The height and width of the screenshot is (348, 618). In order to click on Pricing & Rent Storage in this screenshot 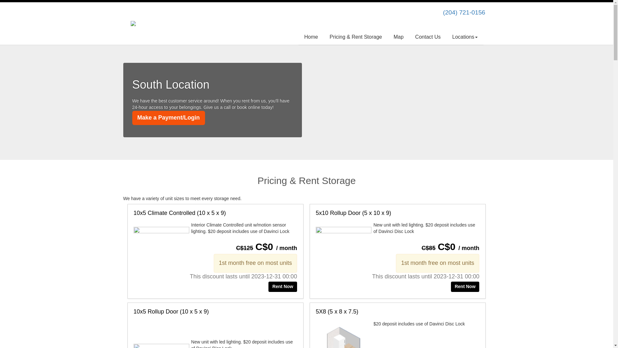, I will do `click(356, 37)`.